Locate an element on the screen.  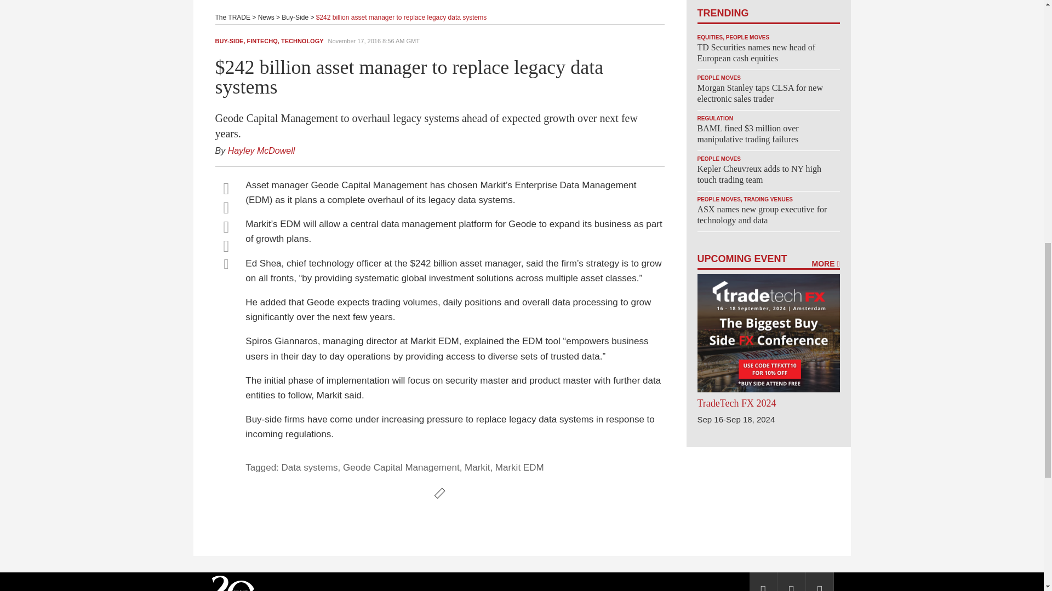
Go to The TRADE. is located at coordinates (232, 17).